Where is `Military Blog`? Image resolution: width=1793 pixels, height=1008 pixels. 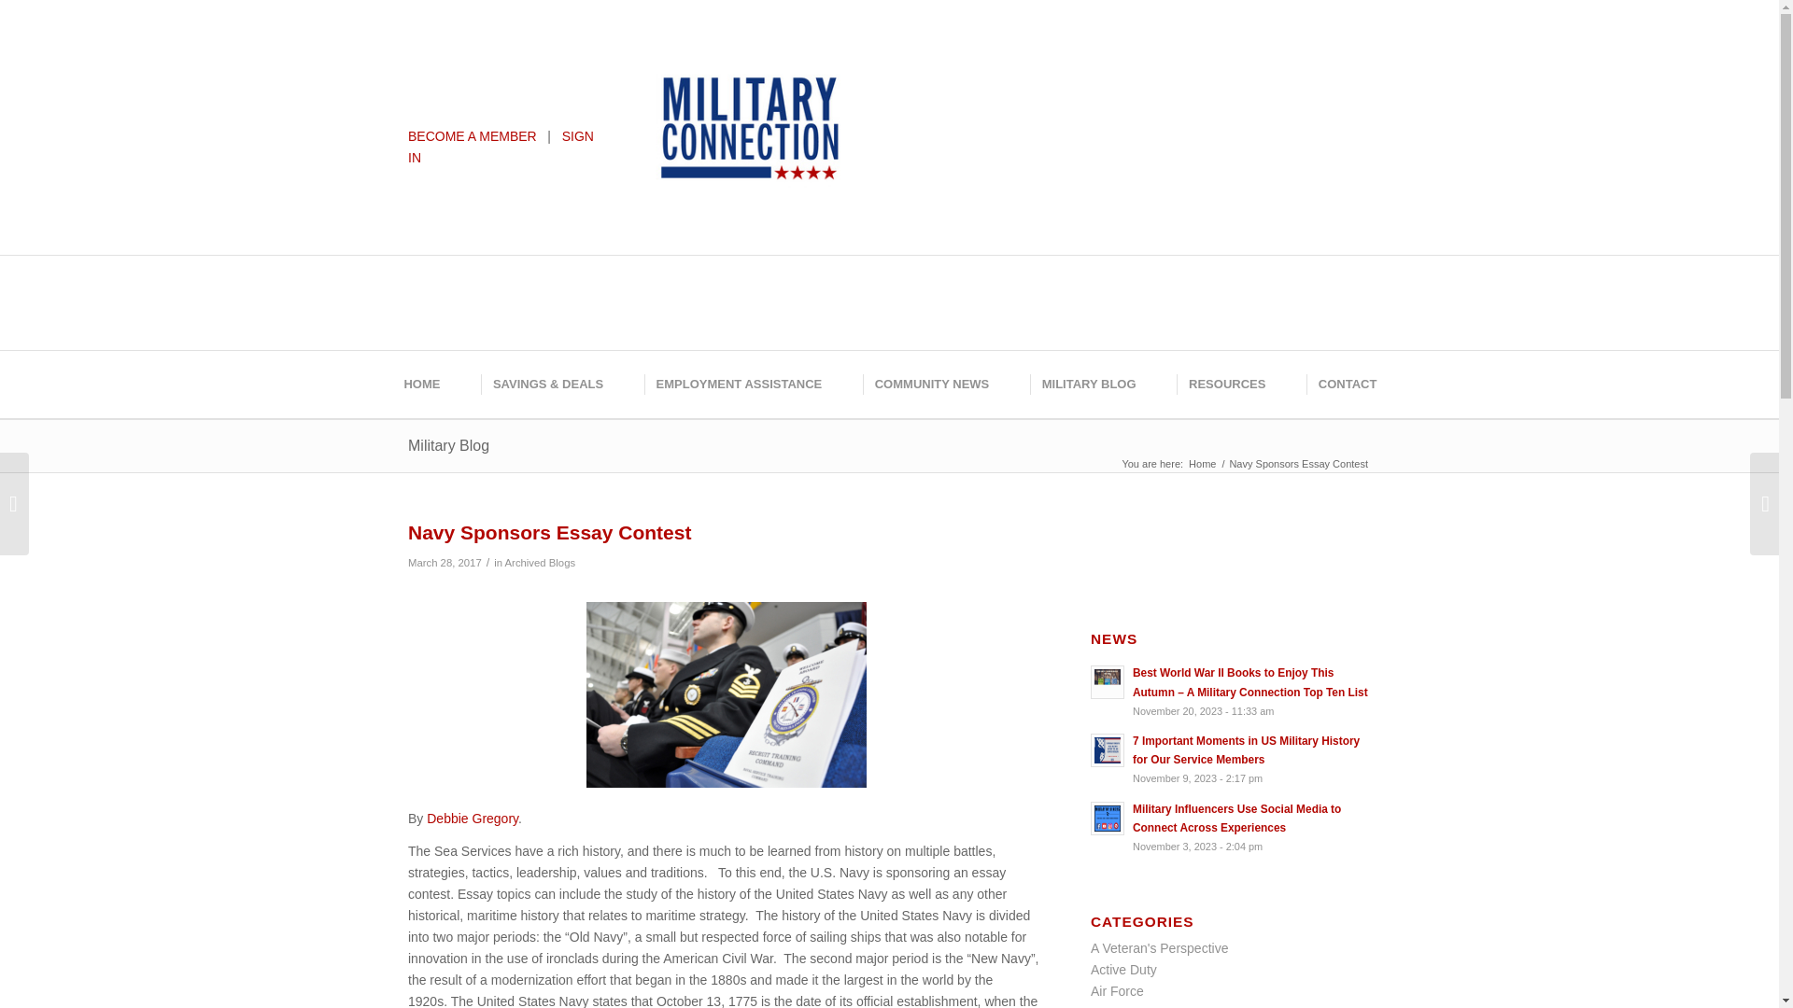
Military Blog is located at coordinates (448, 445).